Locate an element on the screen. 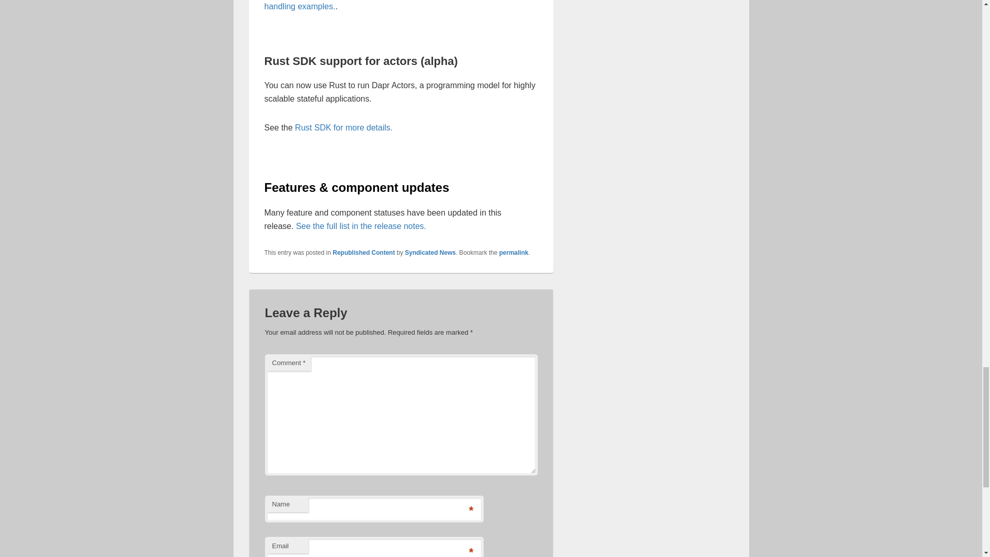  Republished Content is located at coordinates (364, 252).